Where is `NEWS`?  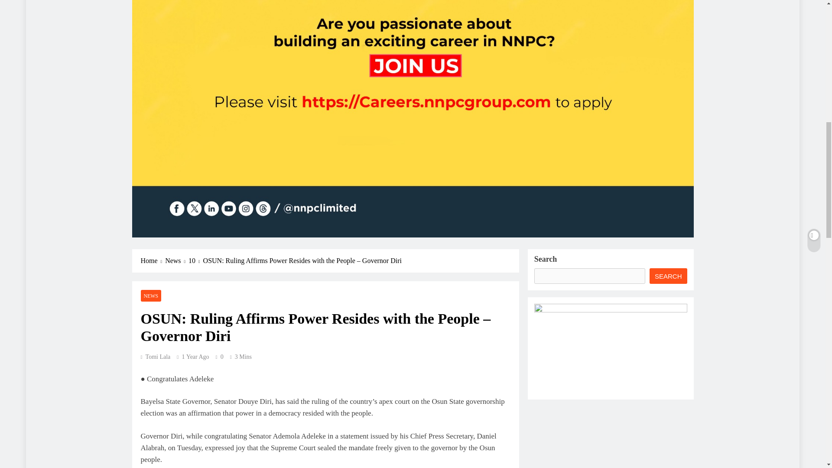
NEWS is located at coordinates (151, 296).